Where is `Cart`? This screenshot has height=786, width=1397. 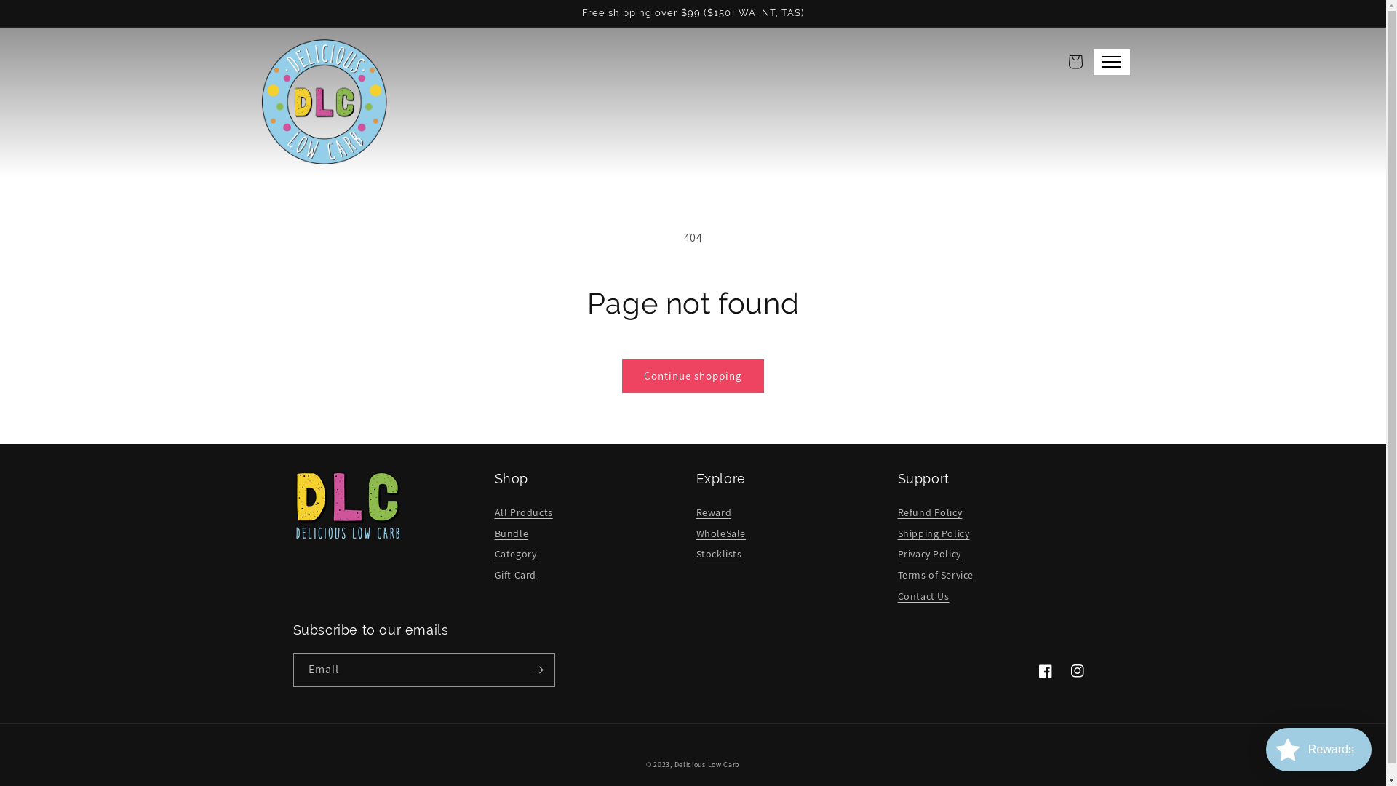
Cart is located at coordinates (1075, 62).